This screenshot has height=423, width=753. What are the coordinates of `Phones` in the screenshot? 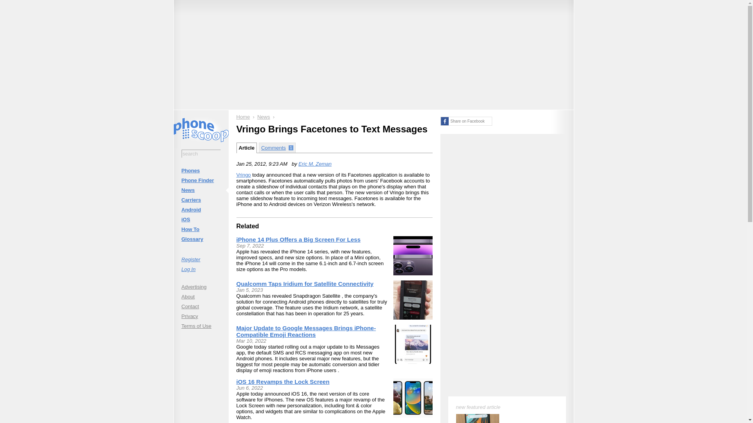 It's located at (200, 171).